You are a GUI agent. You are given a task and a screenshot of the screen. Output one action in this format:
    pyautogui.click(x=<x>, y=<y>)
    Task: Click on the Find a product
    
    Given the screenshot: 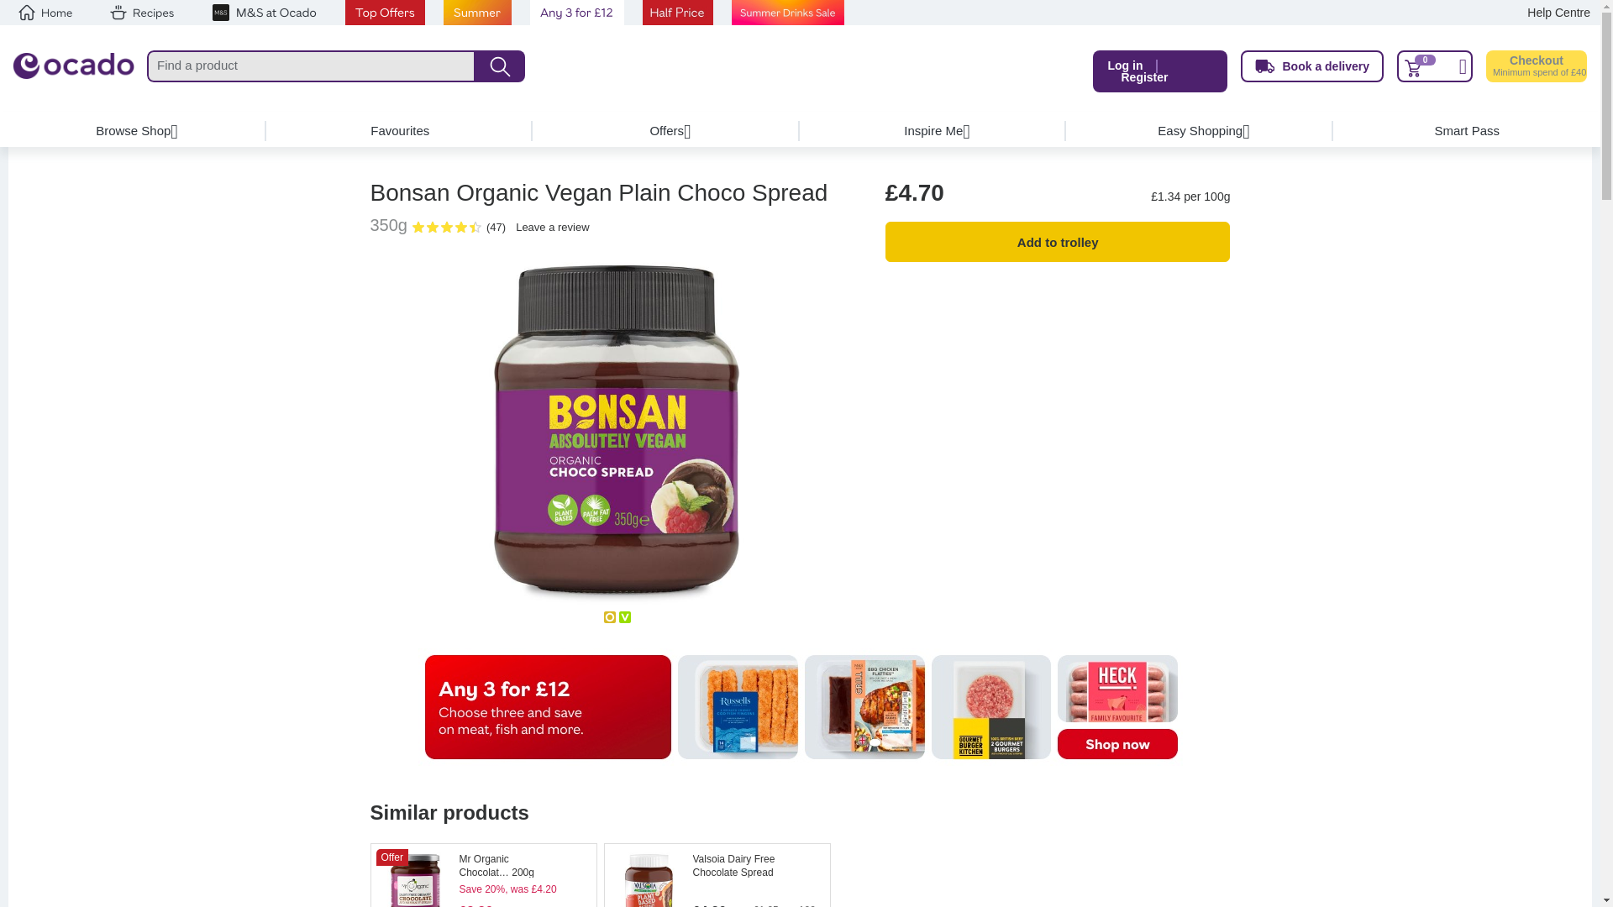 What is the action you would take?
    pyautogui.click(x=311, y=66)
    